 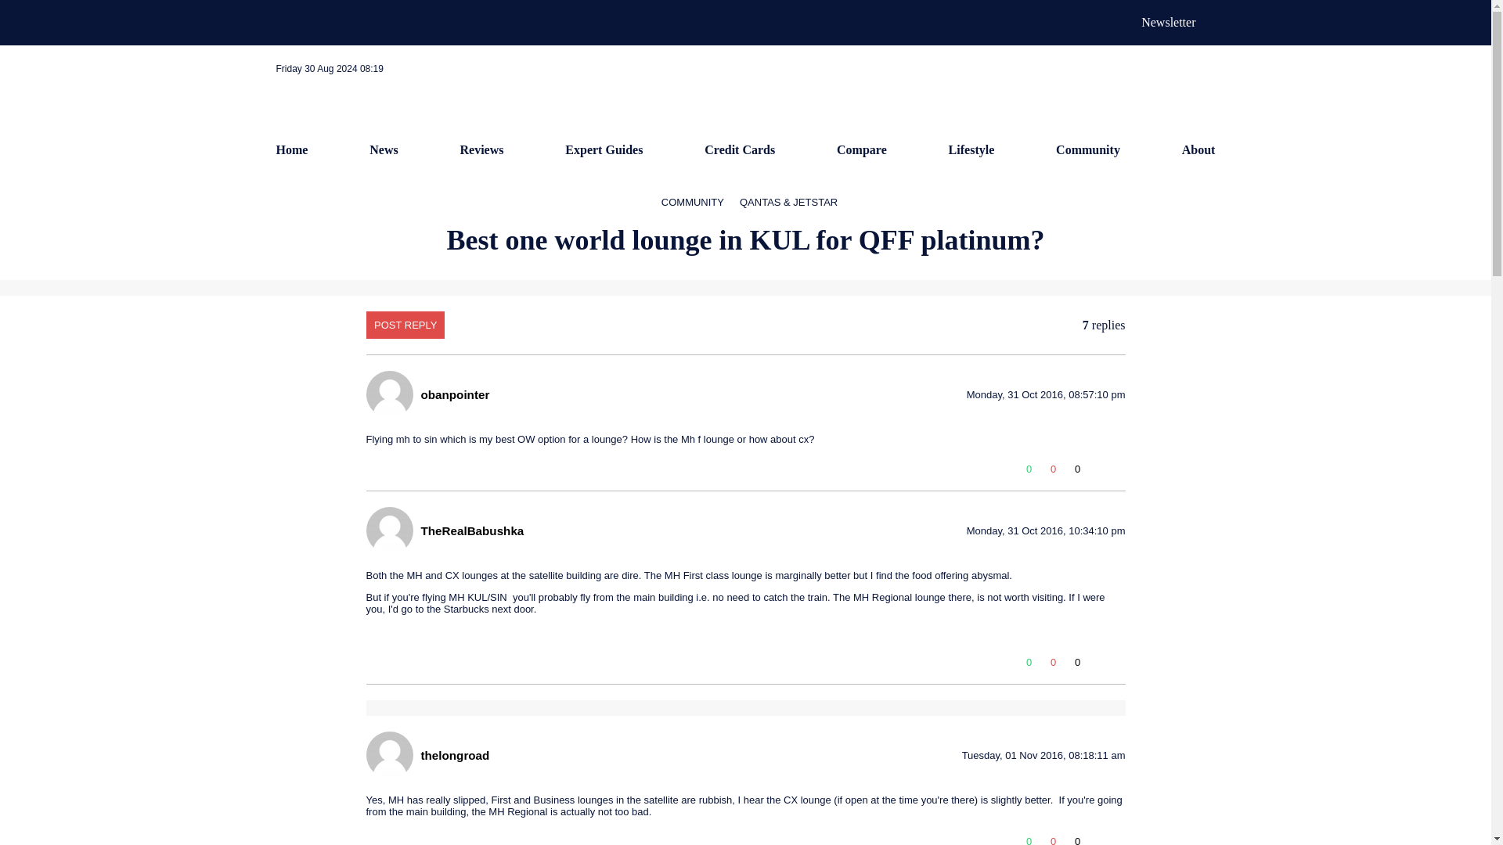 I want to click on Like, so click(x=1029, y=836).